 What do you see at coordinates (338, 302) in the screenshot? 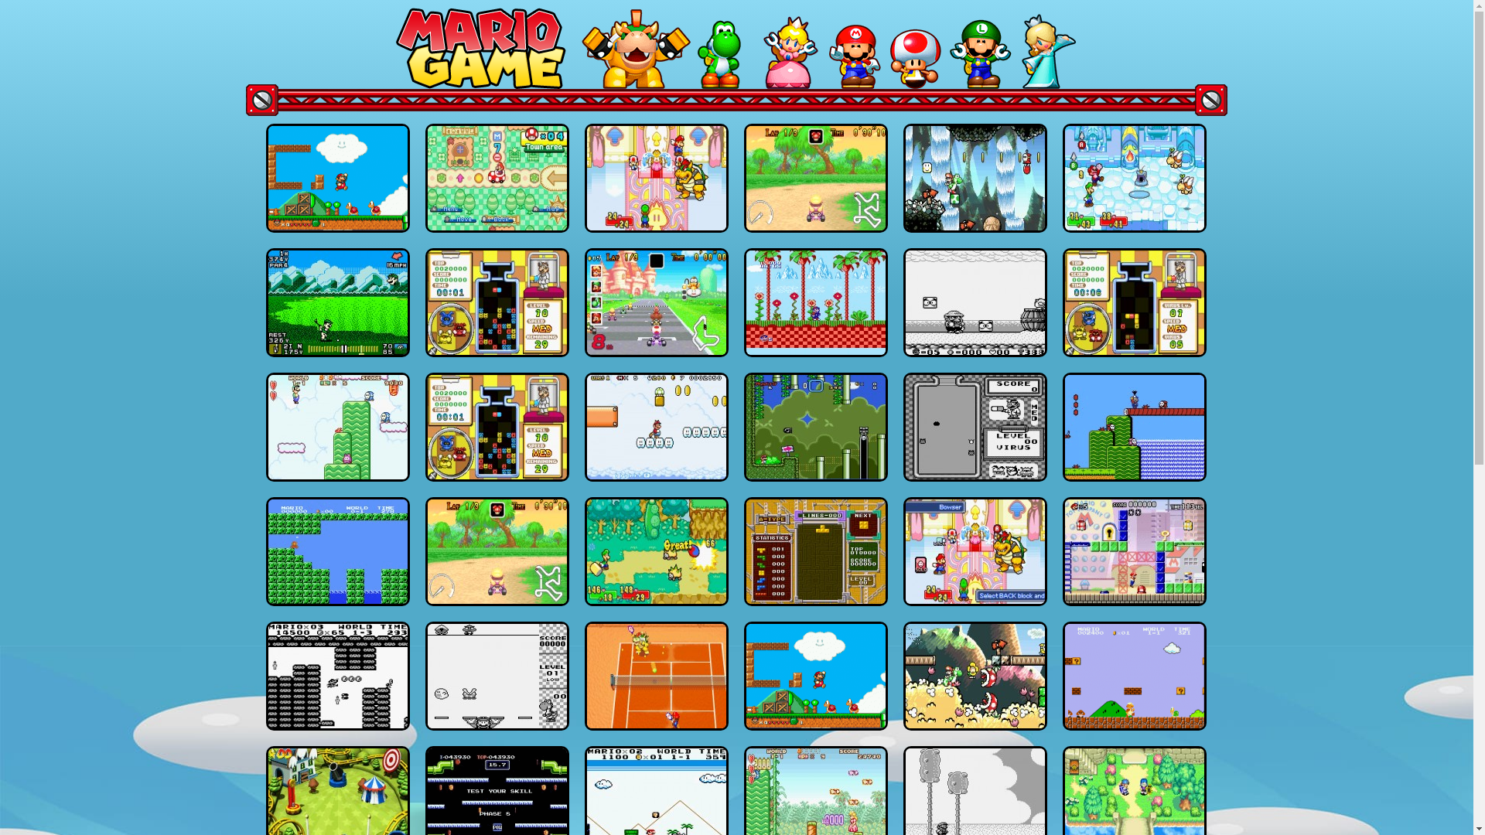
I see `Mario Golf` at bounding box center [338, 302].